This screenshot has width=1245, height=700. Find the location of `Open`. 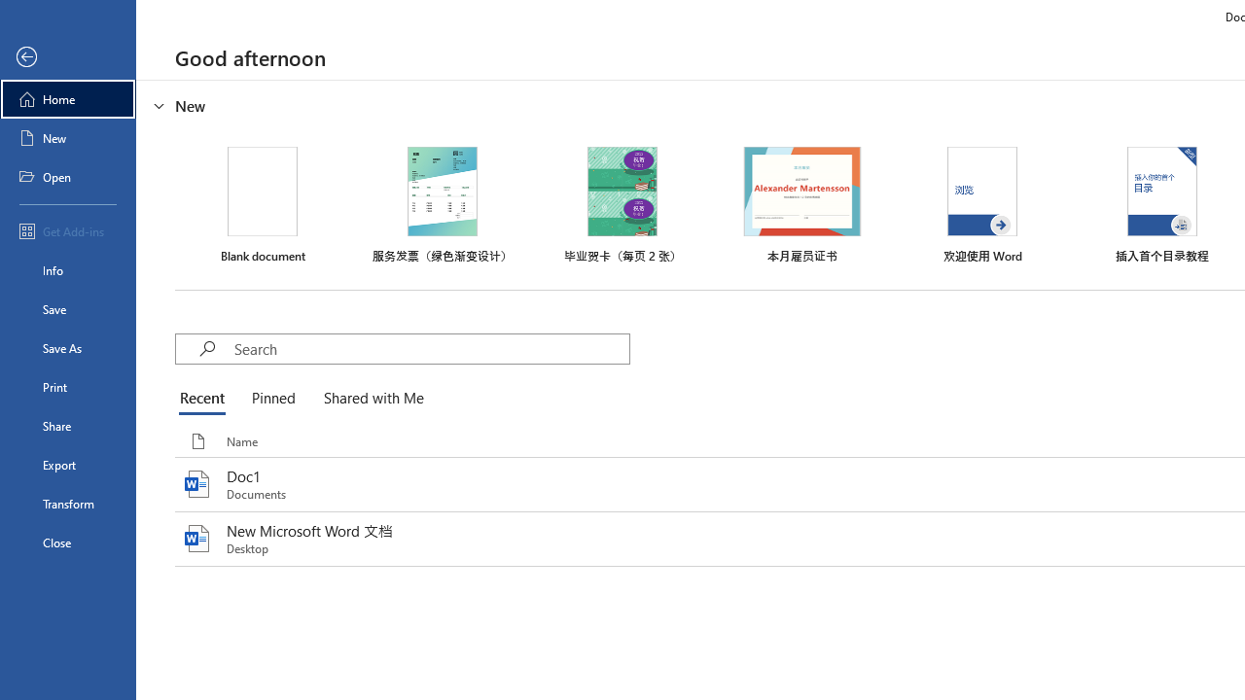

Open is located at coordinates (68, 177).